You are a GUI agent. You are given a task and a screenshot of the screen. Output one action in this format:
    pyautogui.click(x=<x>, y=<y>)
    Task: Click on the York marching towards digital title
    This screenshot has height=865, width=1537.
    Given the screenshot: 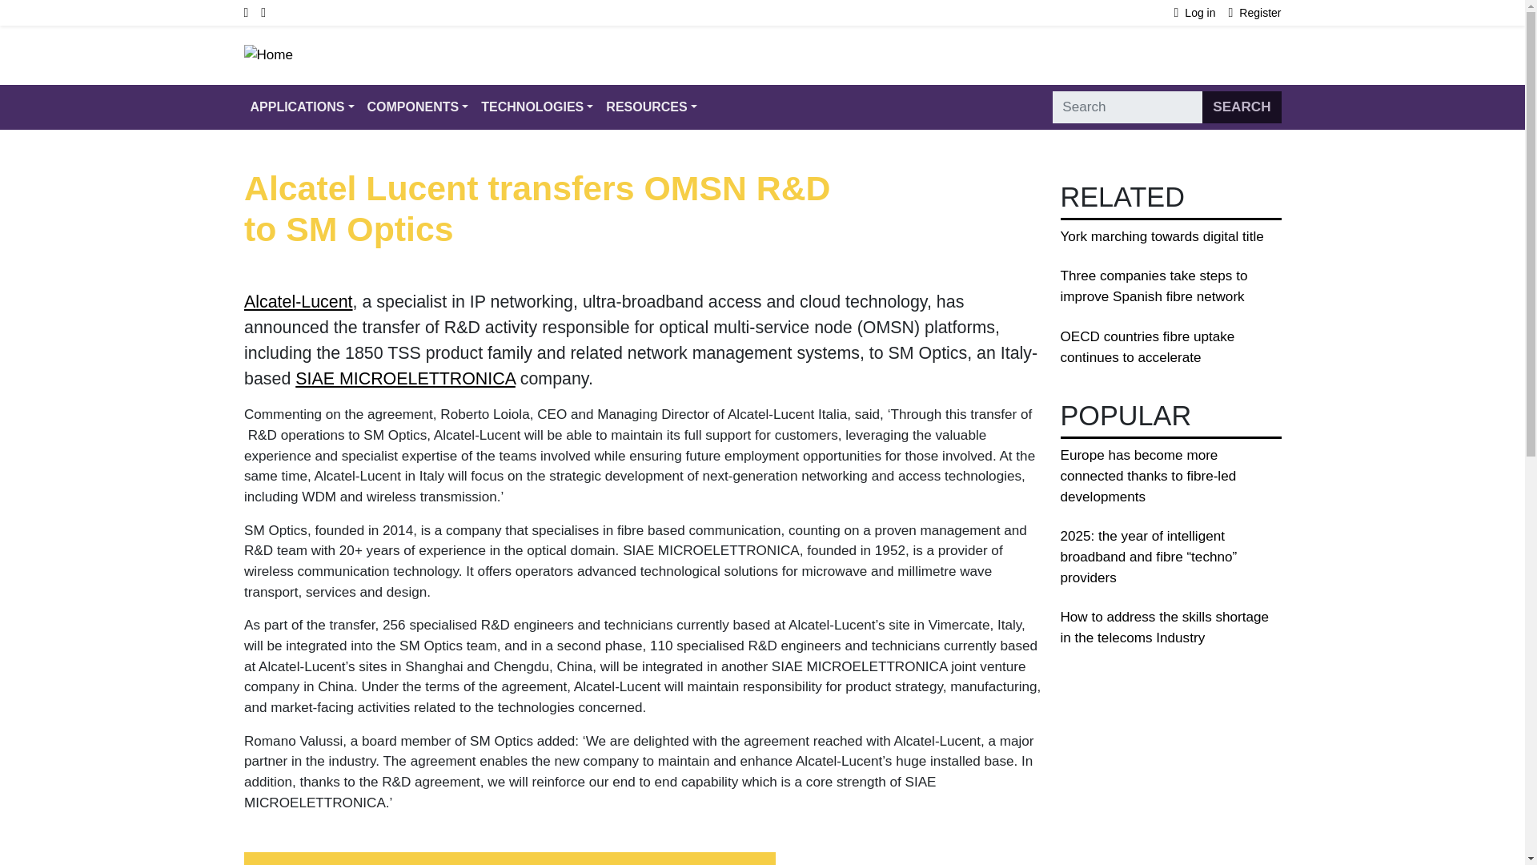 What is the action you would take?
    pyautogui.click(x=1162, y=236)
    